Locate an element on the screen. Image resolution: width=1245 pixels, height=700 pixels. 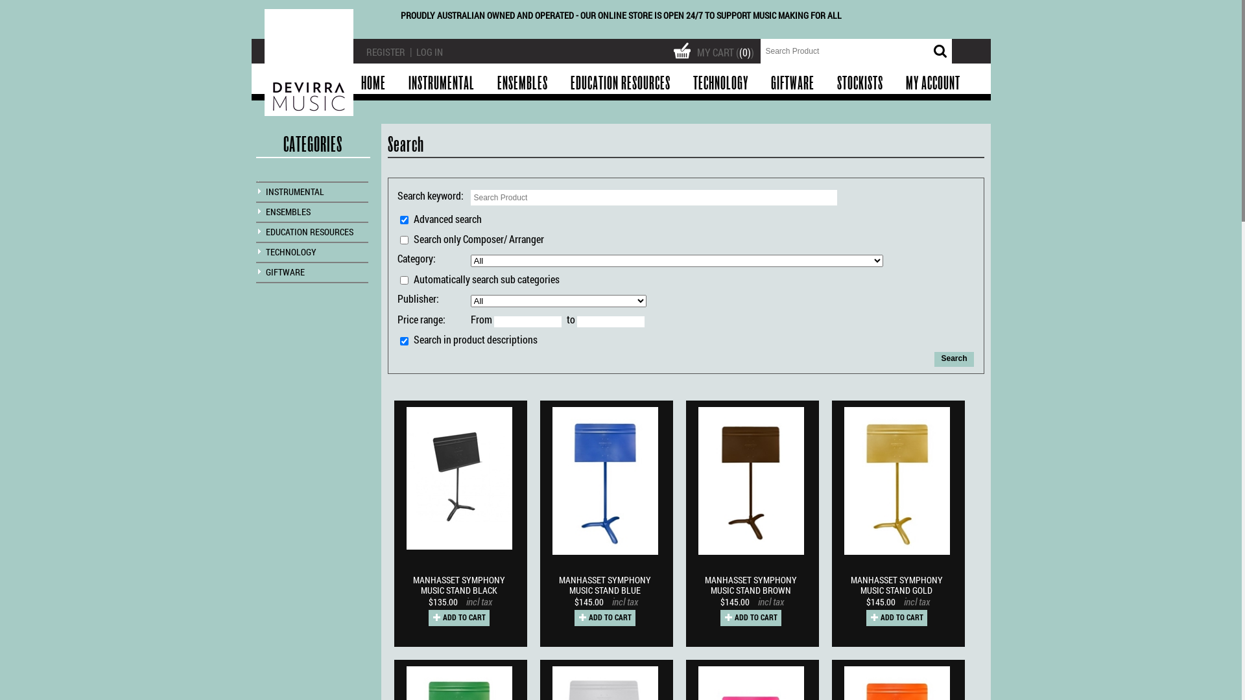
EDUCATION RESOURCES is located at coordinates (310, 232).